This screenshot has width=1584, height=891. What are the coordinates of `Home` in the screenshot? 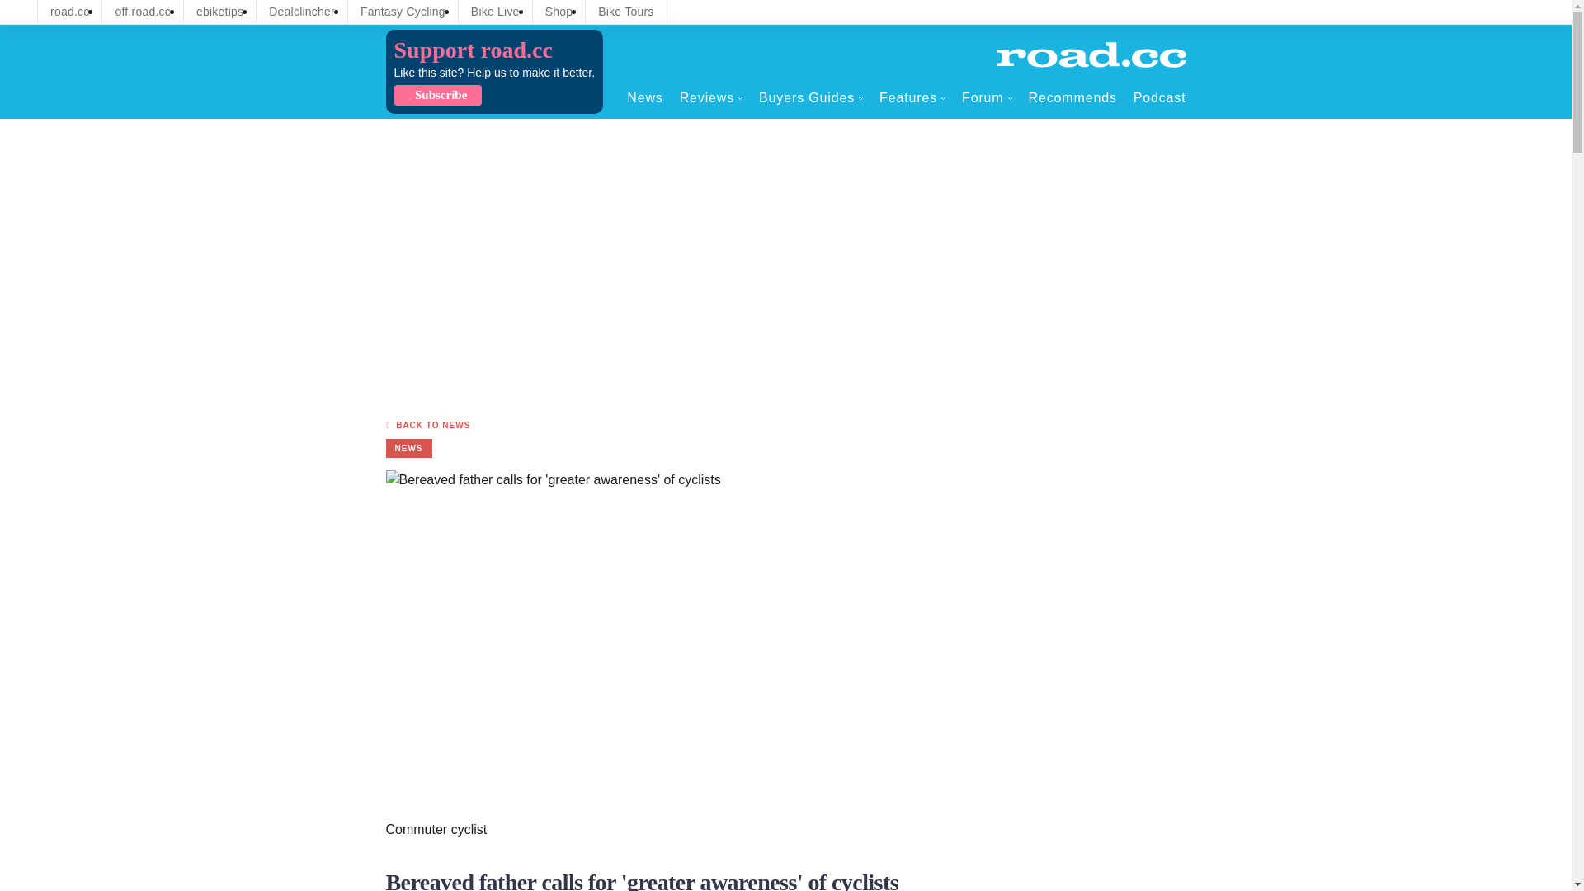 It's located at (1091, 54).